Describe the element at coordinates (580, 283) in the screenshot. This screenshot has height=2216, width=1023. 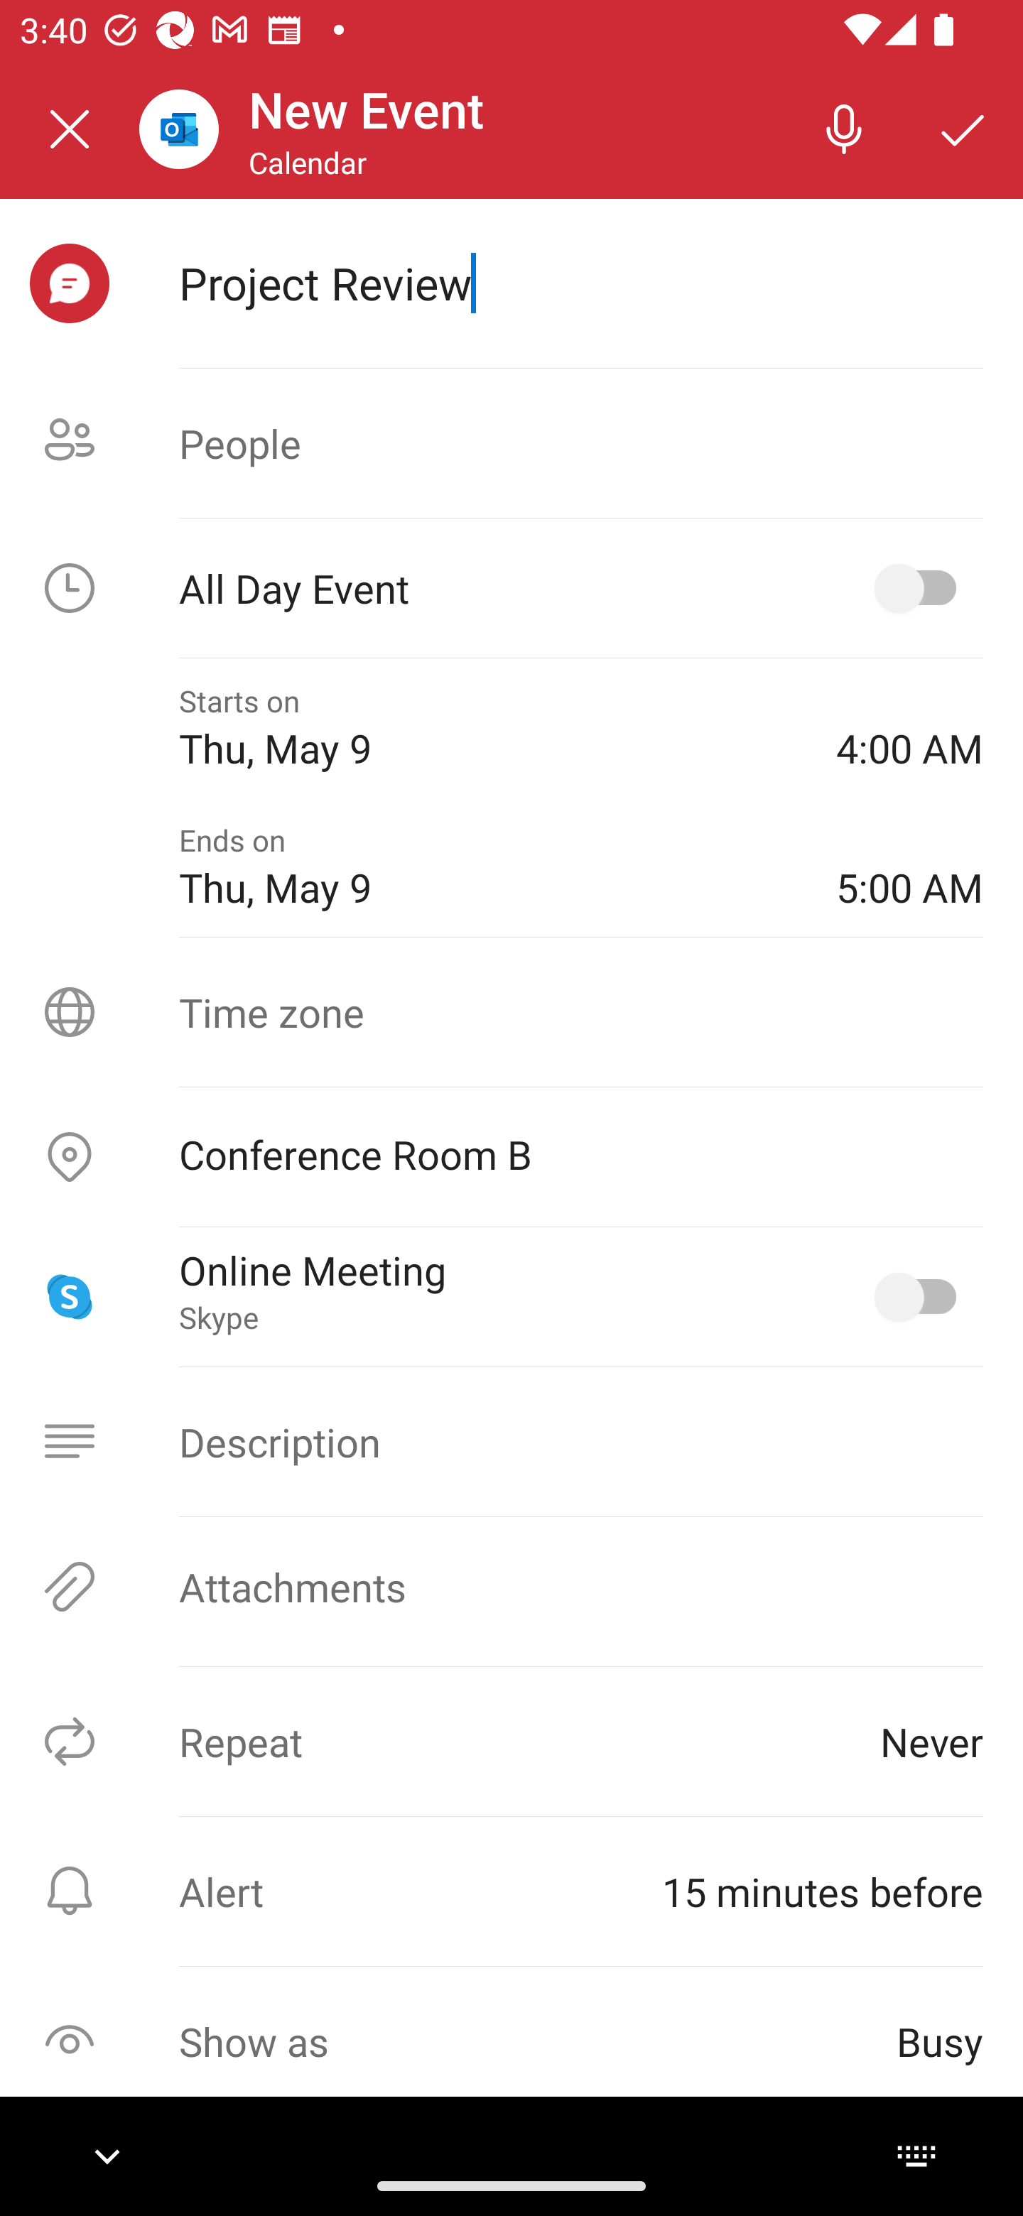
I see `Project Review` at that location.